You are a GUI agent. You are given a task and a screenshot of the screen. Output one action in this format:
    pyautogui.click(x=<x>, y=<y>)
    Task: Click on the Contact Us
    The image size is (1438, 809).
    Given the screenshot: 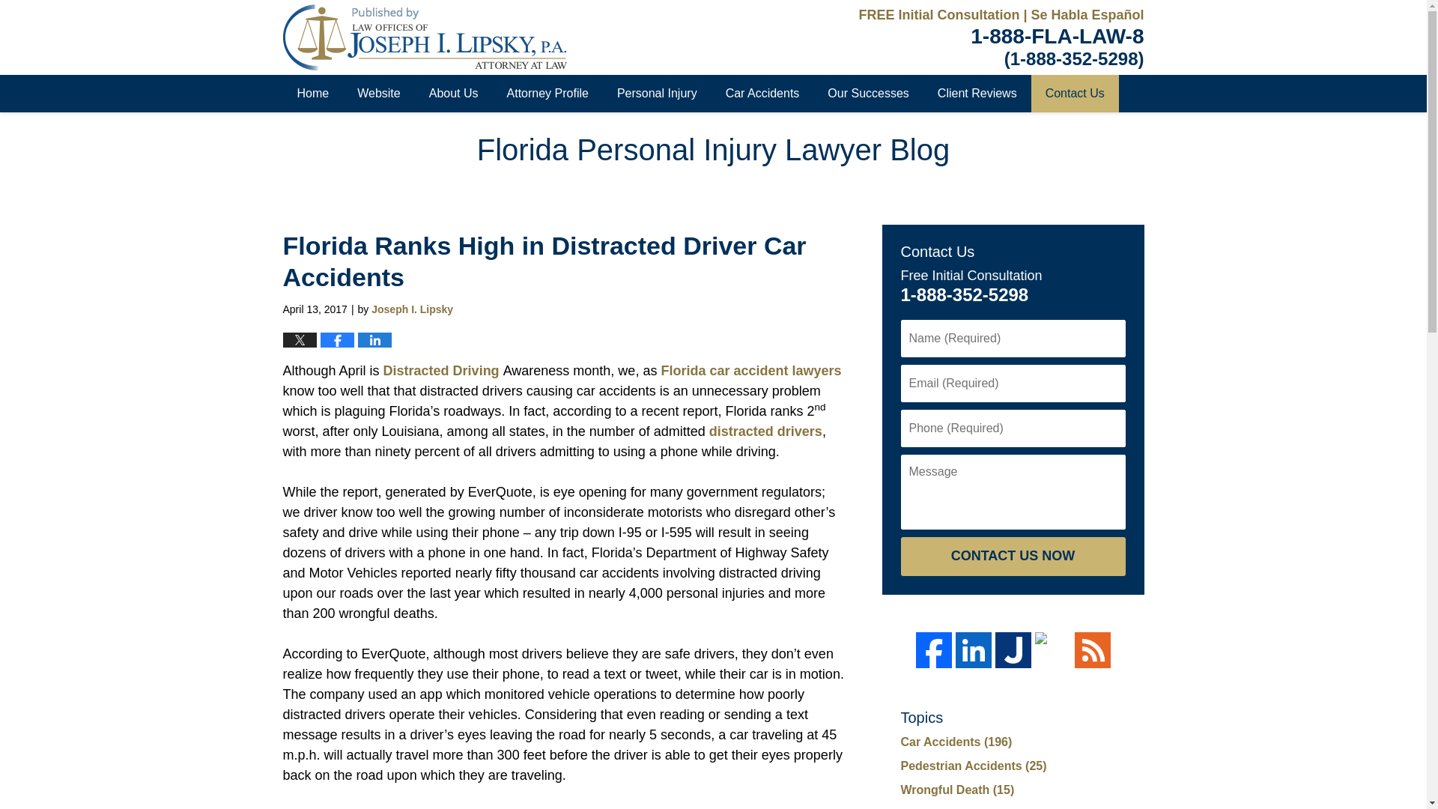 What is the action you would take?
    pyautogui.click(x=1074, y=94)
    